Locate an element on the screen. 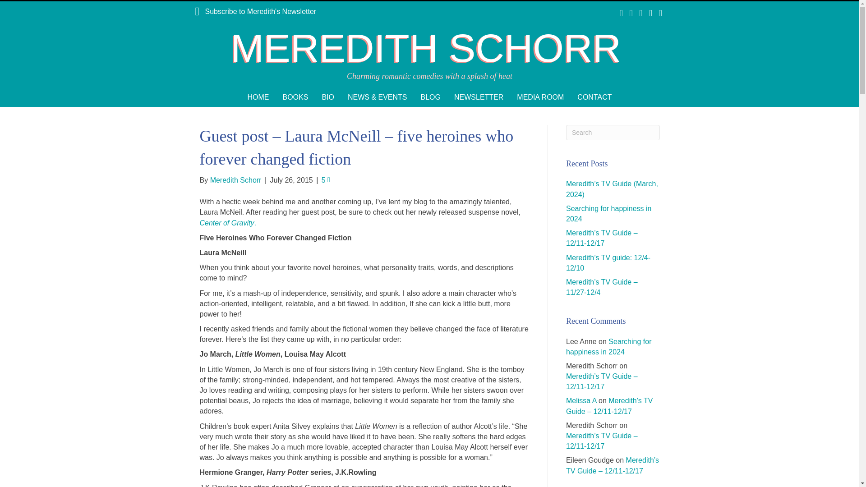  Center of Gravity.  is located at coordinates (228, 223).